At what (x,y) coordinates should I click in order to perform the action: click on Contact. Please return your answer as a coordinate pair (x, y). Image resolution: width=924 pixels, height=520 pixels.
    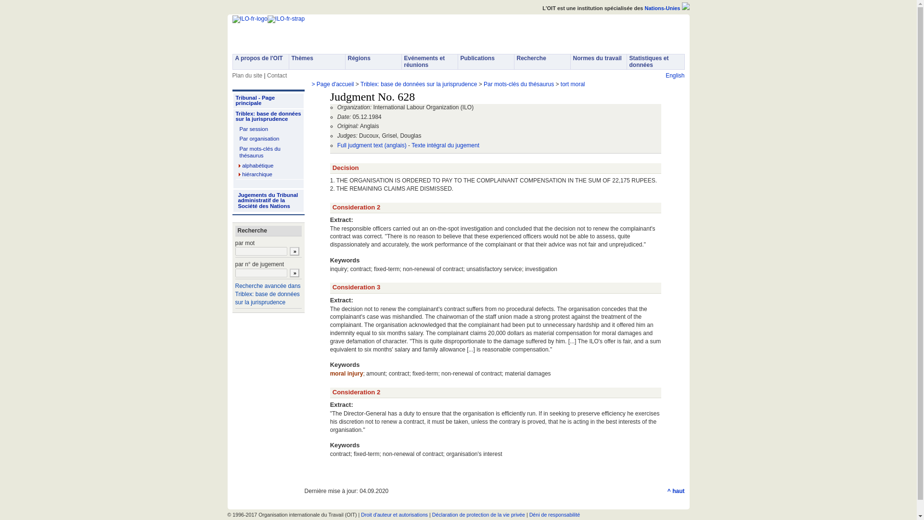
    Looking at the image, I should click on (276, 76).